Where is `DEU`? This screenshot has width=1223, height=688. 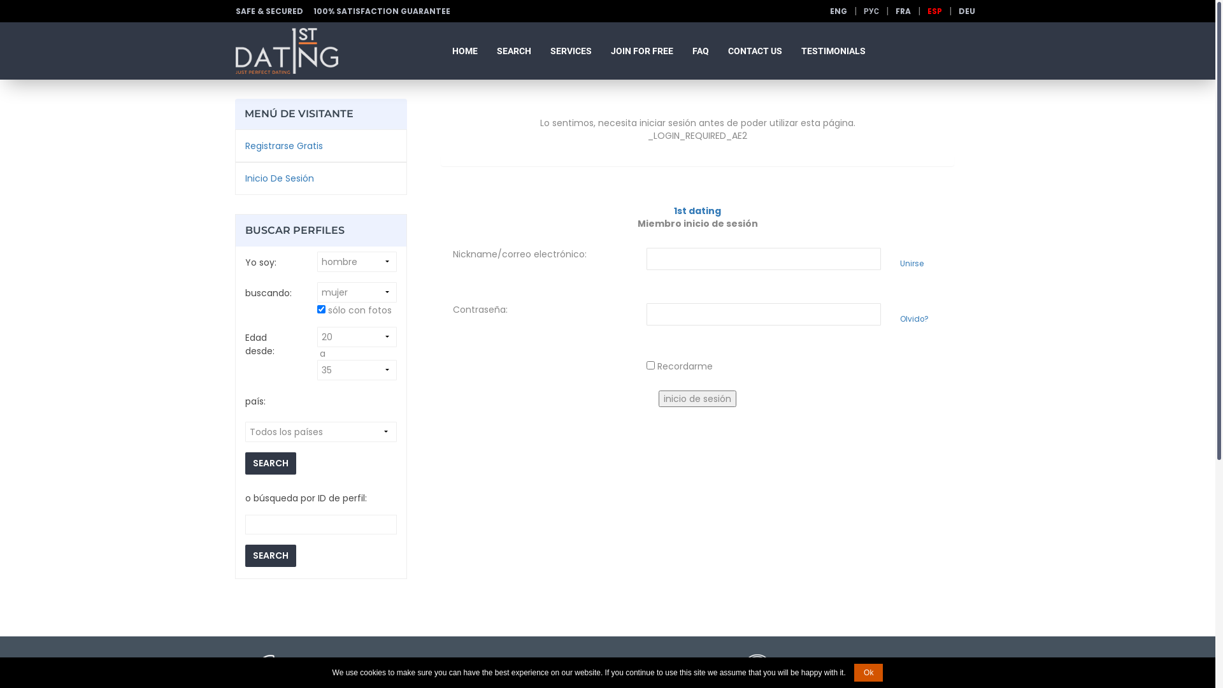
DEU is located at coordinates (967, 11).